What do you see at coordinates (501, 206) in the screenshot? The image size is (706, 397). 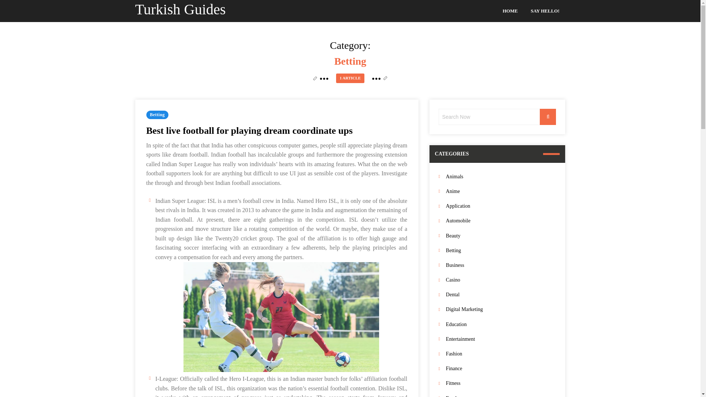 I see `Application` at bounding box center [501, 206].